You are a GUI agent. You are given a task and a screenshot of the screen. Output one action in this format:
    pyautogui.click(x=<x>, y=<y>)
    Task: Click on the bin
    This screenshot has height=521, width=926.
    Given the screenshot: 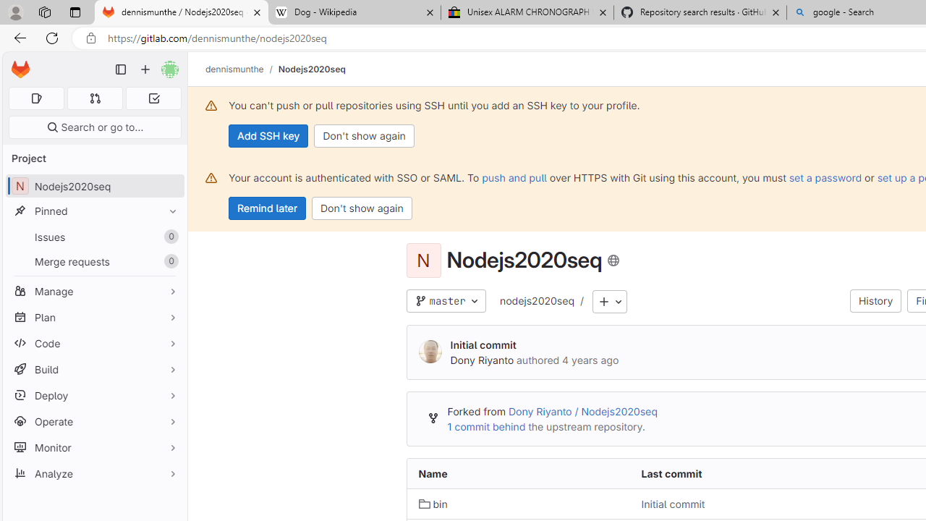 What is the action you would take?
    pyautogui.click(x=518, y=504)
    